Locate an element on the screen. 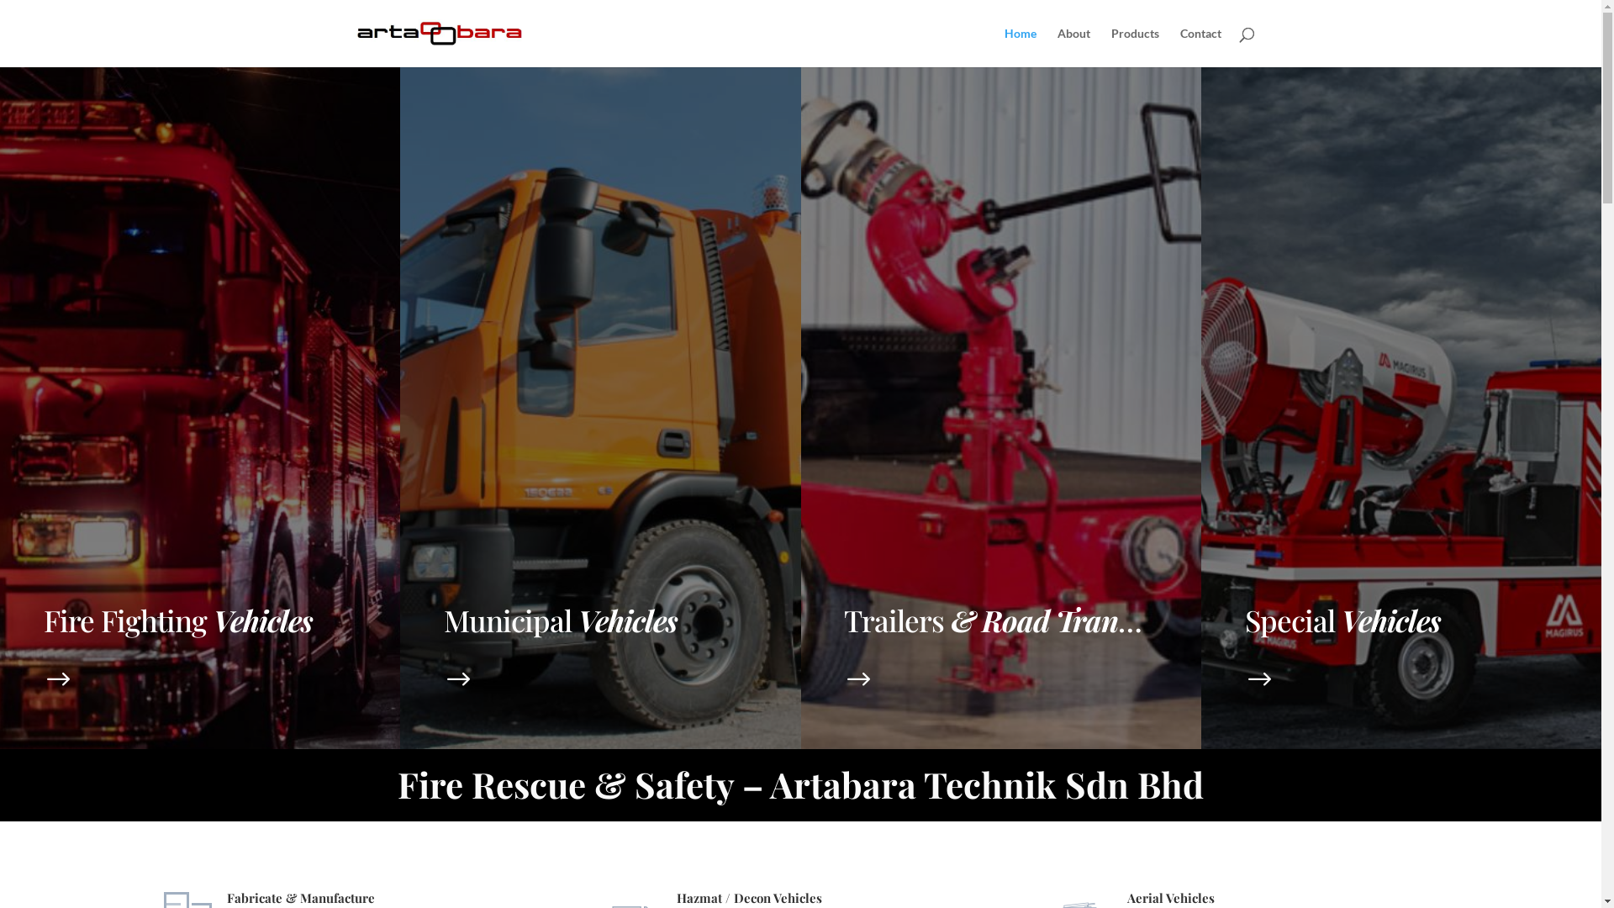 The height and width of the screenshot is (908, 1614). Home is located at coordinates (1020, 47).